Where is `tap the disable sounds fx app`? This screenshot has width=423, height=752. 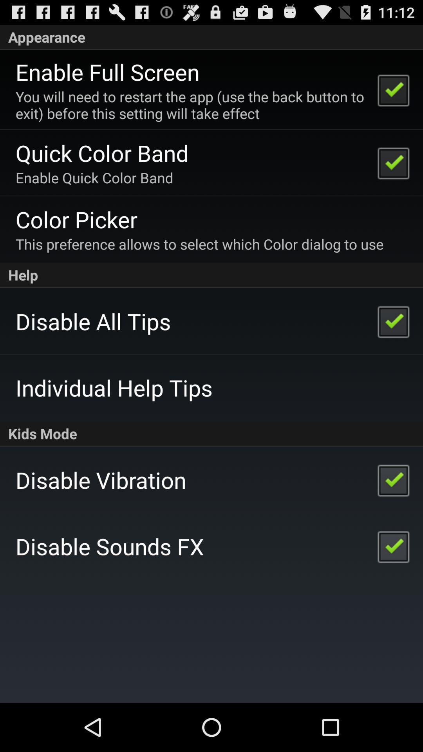 tap the disable sounds fx app is located at coordinates (110, 546).